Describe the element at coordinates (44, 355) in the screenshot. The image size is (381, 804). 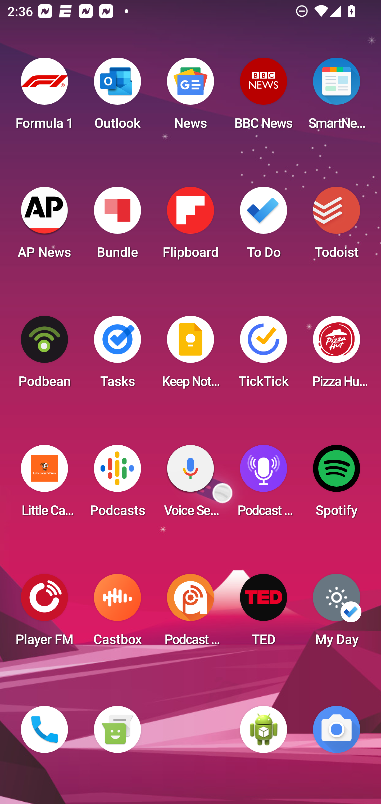
I see `Podbean` at that location.